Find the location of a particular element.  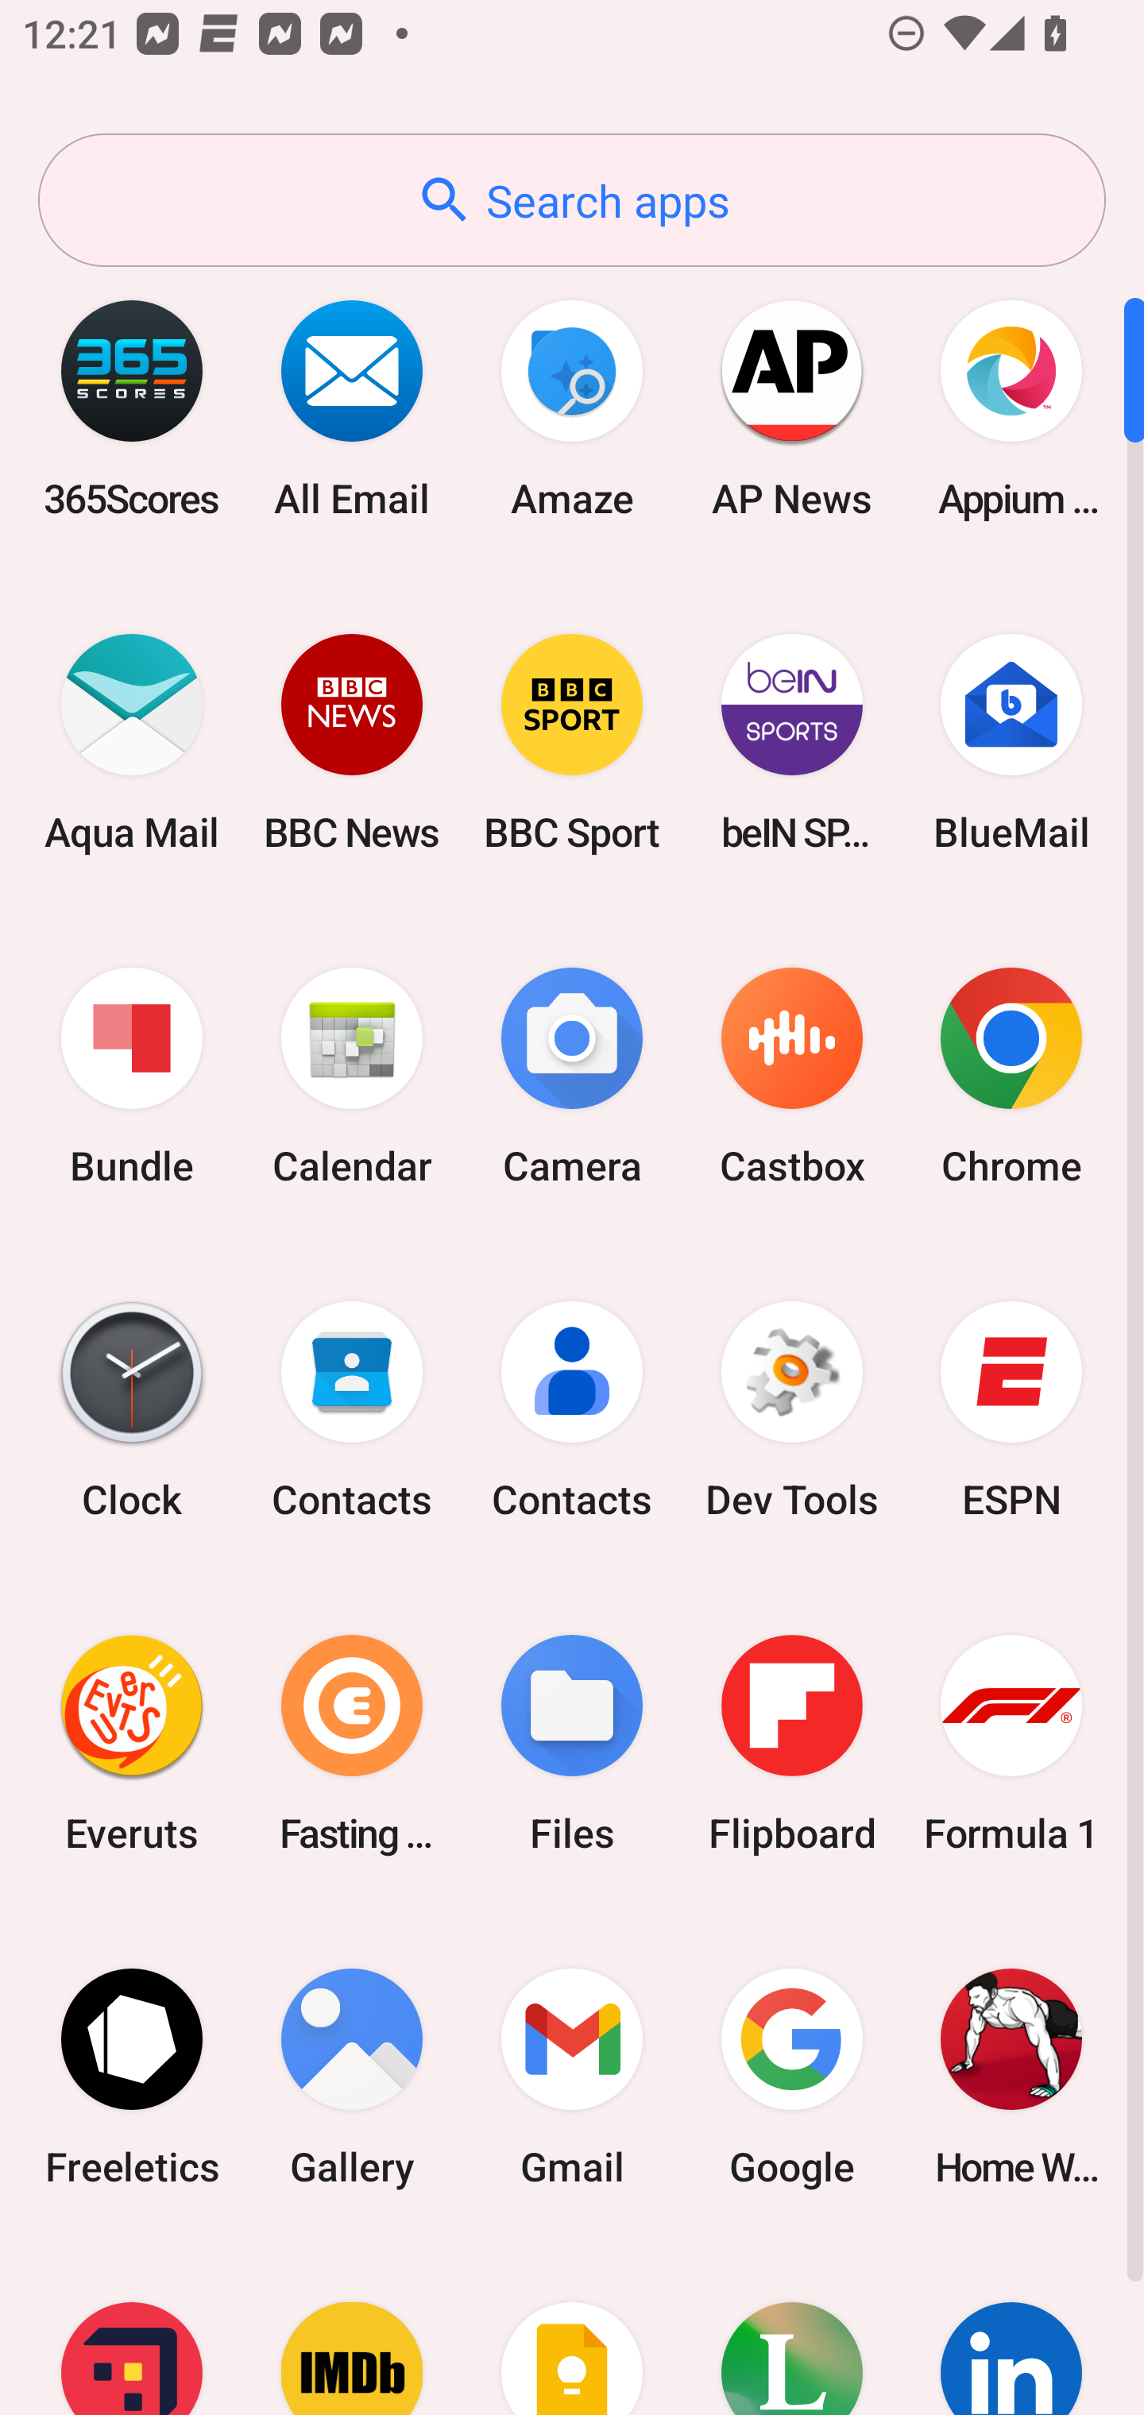

Calendar is located at coordinates (352, 1077).